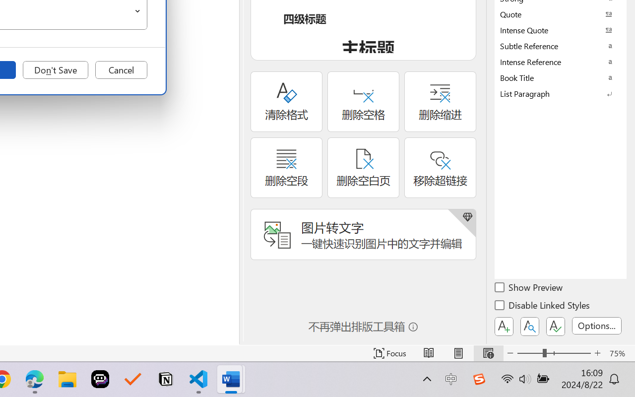 The height and width of the screenshot is (397, 635). What do you see at coordinates (543, 307) in the screenshot?
I see `Disable Linked Styles` at bounding box center [543, 307].